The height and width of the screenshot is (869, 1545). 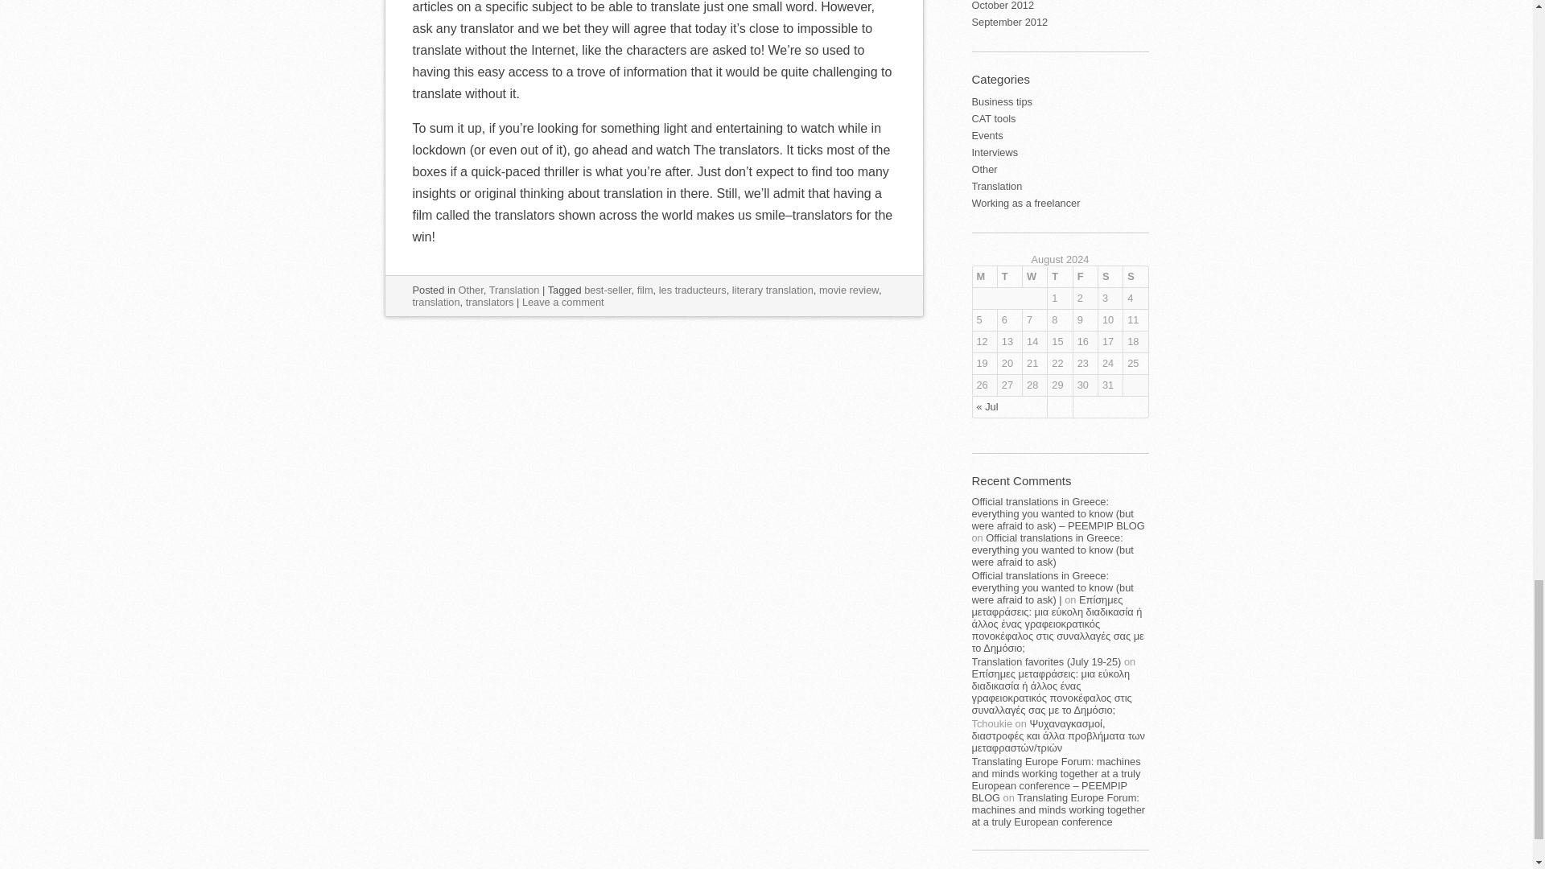 I want to click on film, so click(x=645, y=290).